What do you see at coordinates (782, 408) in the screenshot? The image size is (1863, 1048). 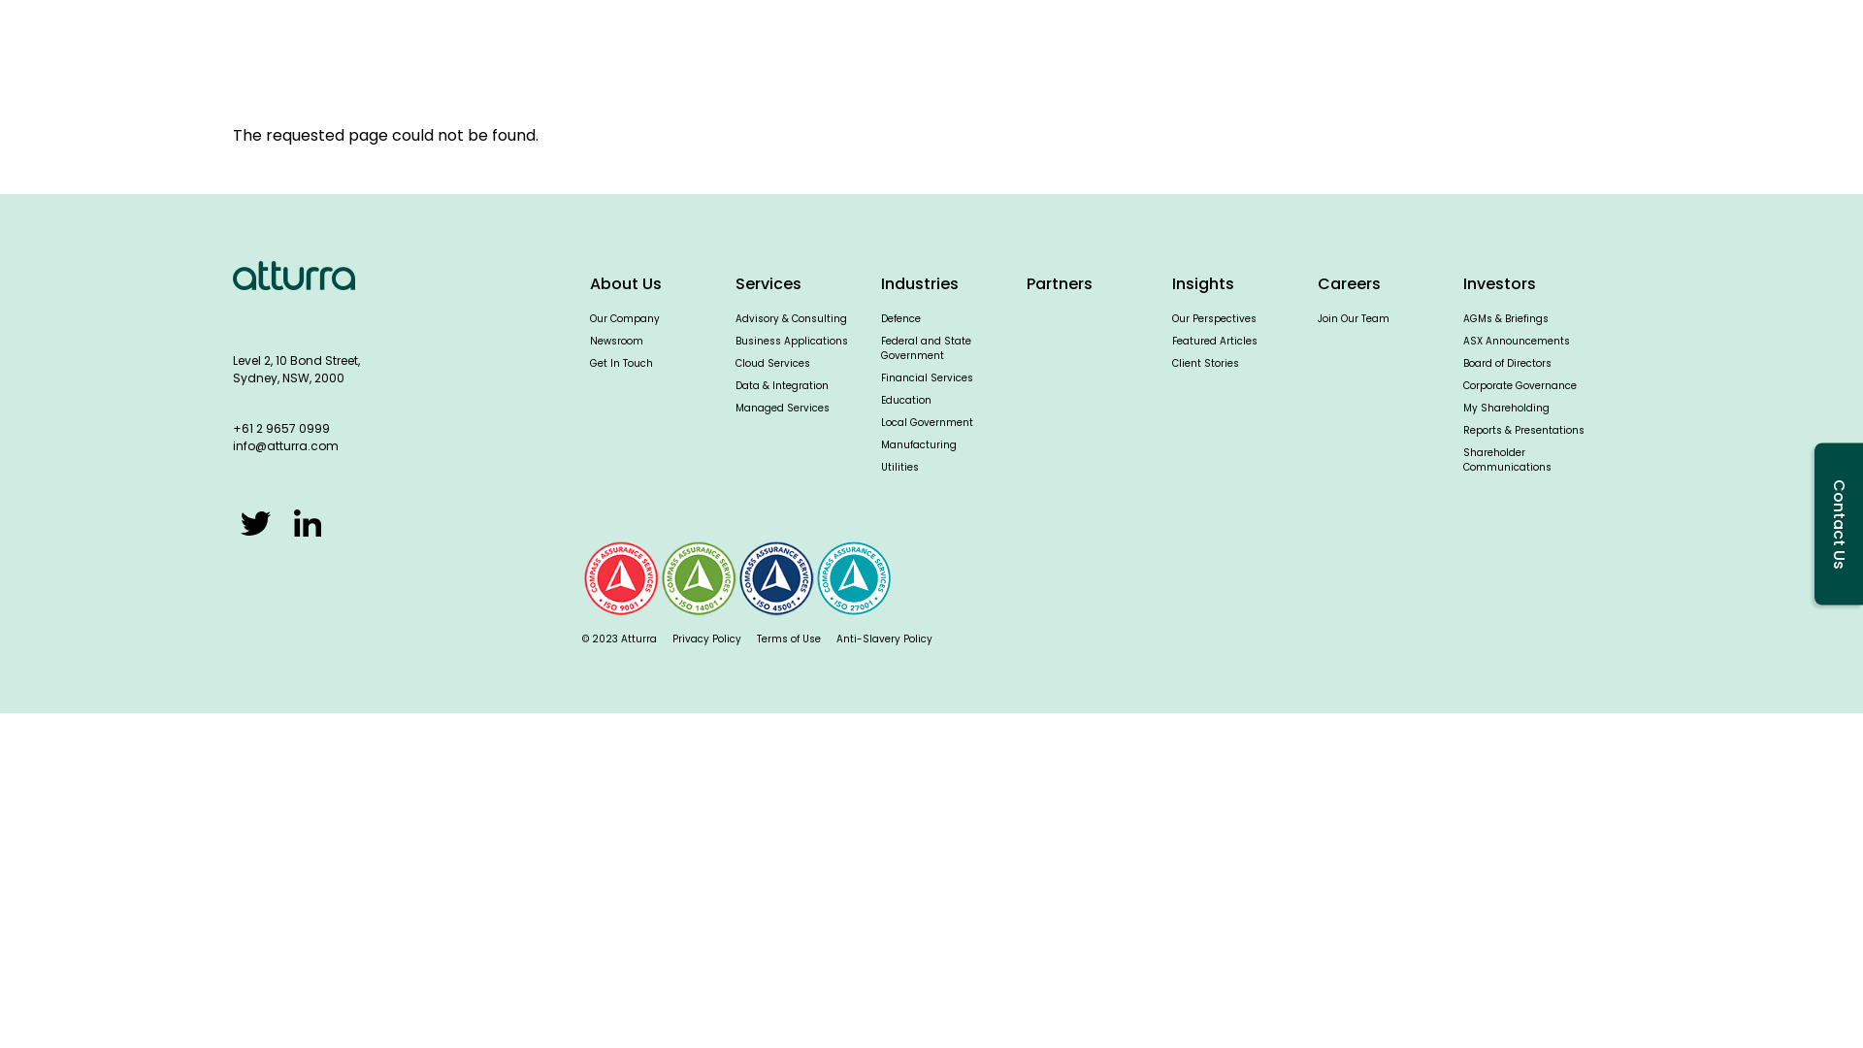 I see `Managed Services` at bounding box center [782, 408].